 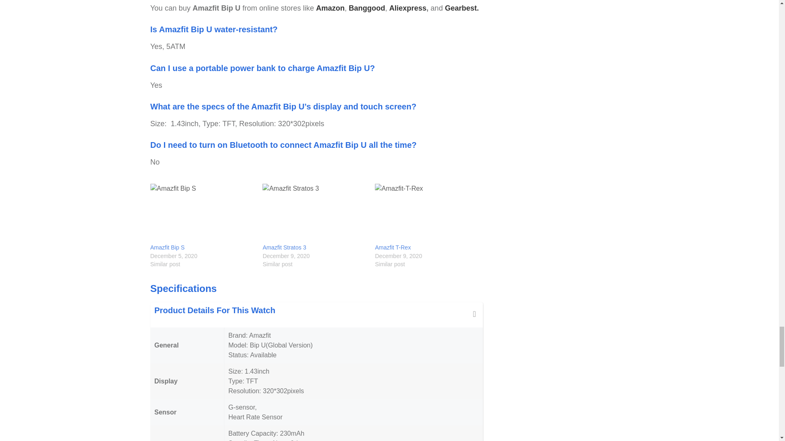 I want to click on Amazfit Stratos 3, so click(x=284, y=247).